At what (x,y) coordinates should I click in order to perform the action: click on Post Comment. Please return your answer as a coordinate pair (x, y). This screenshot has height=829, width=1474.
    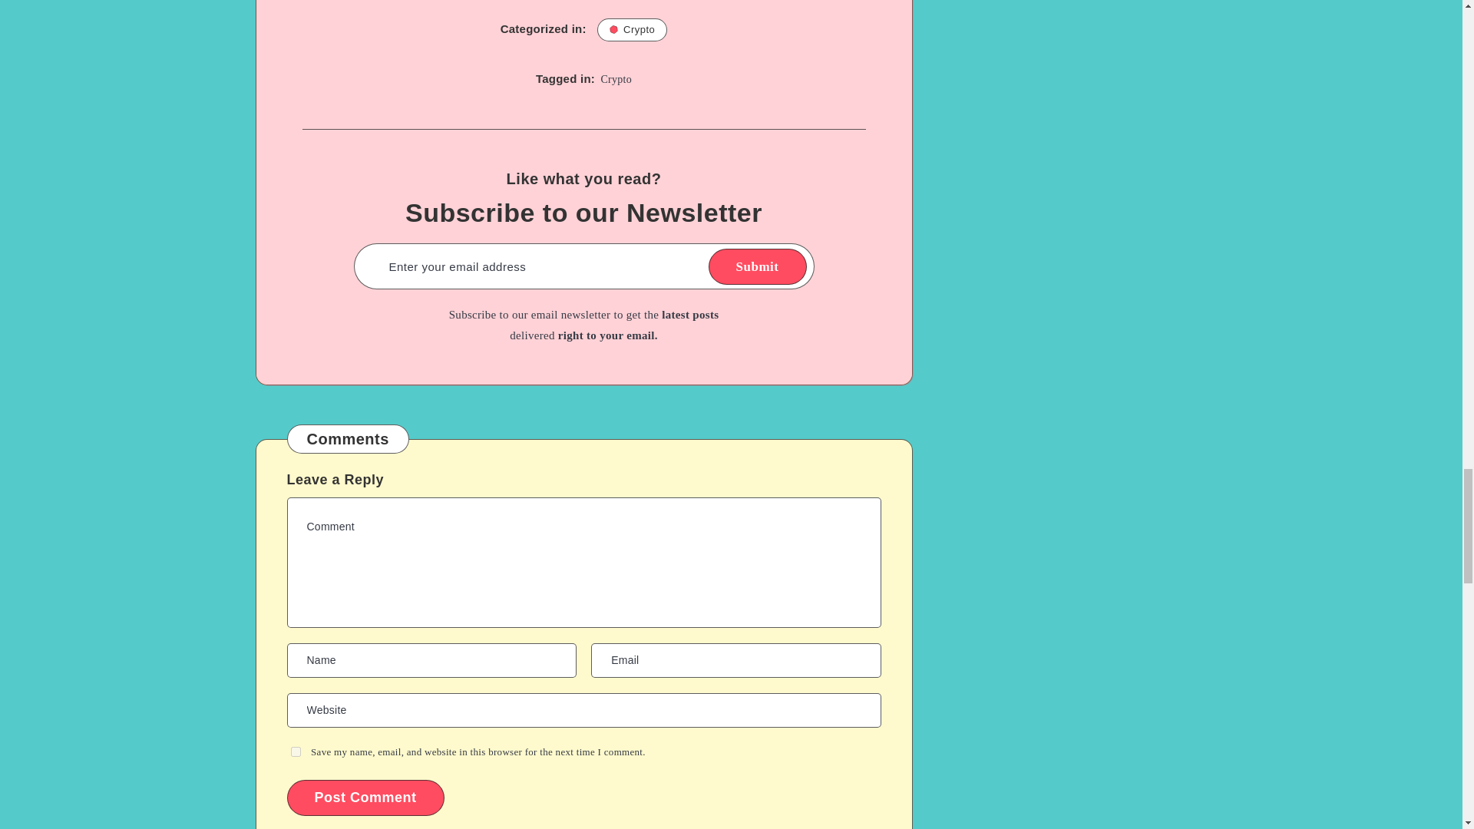
    Looking at the image, I should click on (365, 798).